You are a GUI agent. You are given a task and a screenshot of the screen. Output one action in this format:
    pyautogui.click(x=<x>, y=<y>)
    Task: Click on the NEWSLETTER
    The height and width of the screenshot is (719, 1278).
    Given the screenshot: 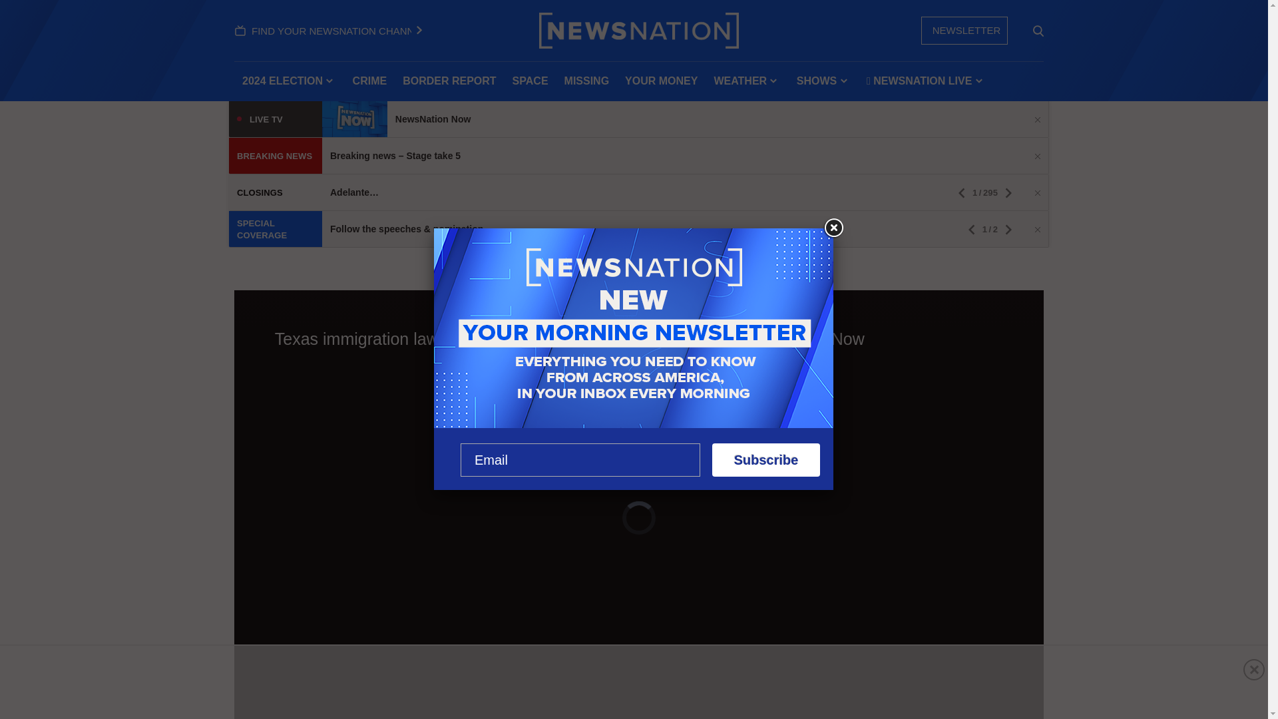 What is the action you would take?
    pyautogui.click(x=964, y=30)
    